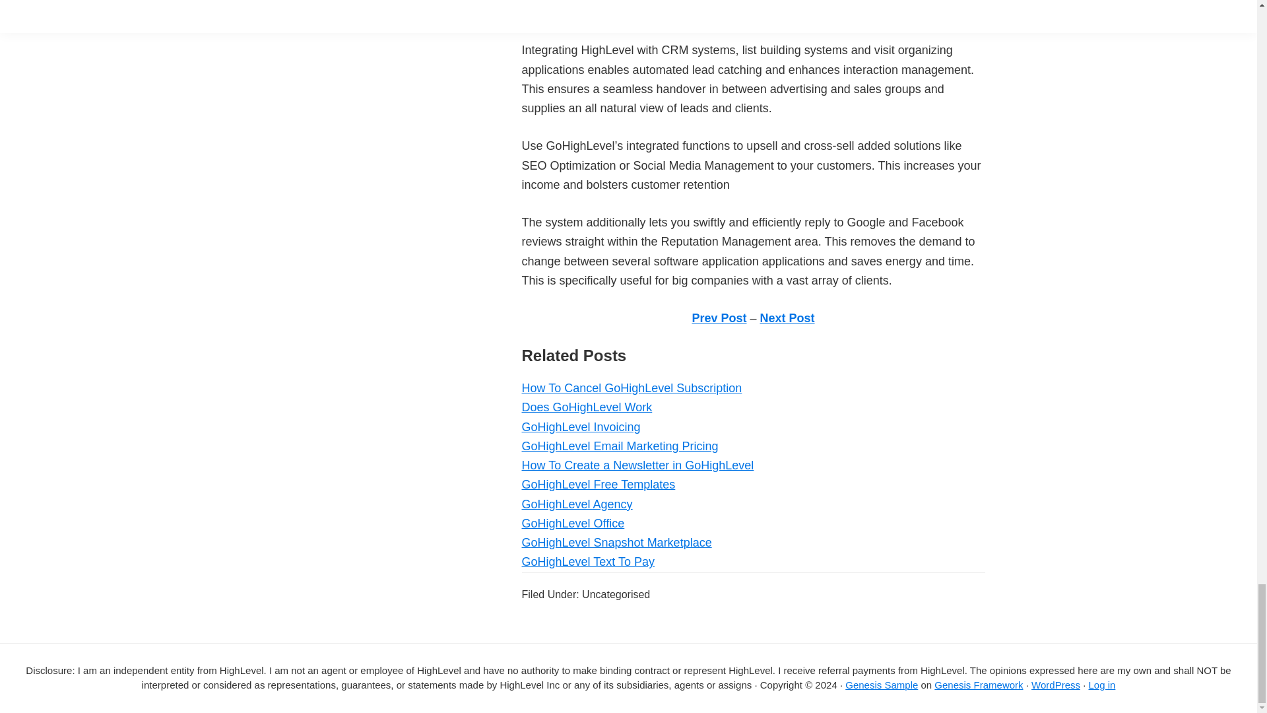 This screenshot has height=713, width=1267. What do you see at coordinates (616, 543) in the screenshot?
I see `GoHighLevel Snapshot Marketplace` at bounding box center [616, 543].